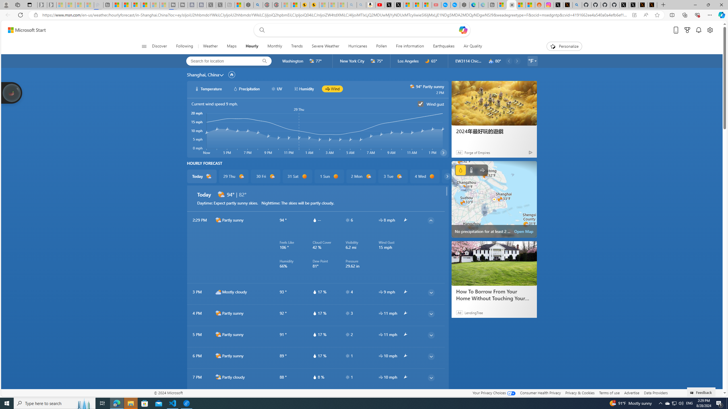  Describe the element at coordinates (427, 61) in the screenshot. I see `n0000` at that location.